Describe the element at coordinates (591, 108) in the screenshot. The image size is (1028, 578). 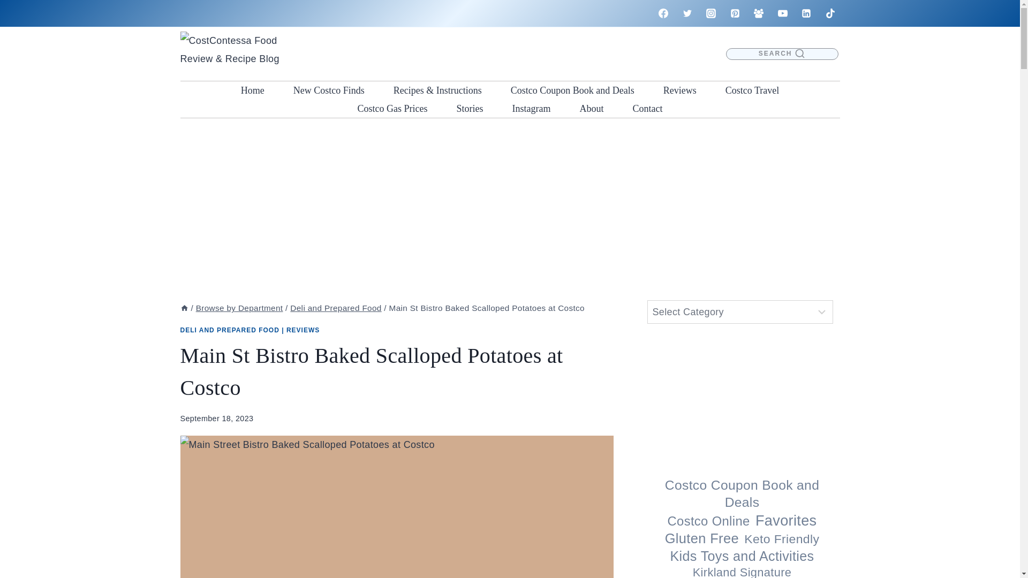
I see `About` at that location.